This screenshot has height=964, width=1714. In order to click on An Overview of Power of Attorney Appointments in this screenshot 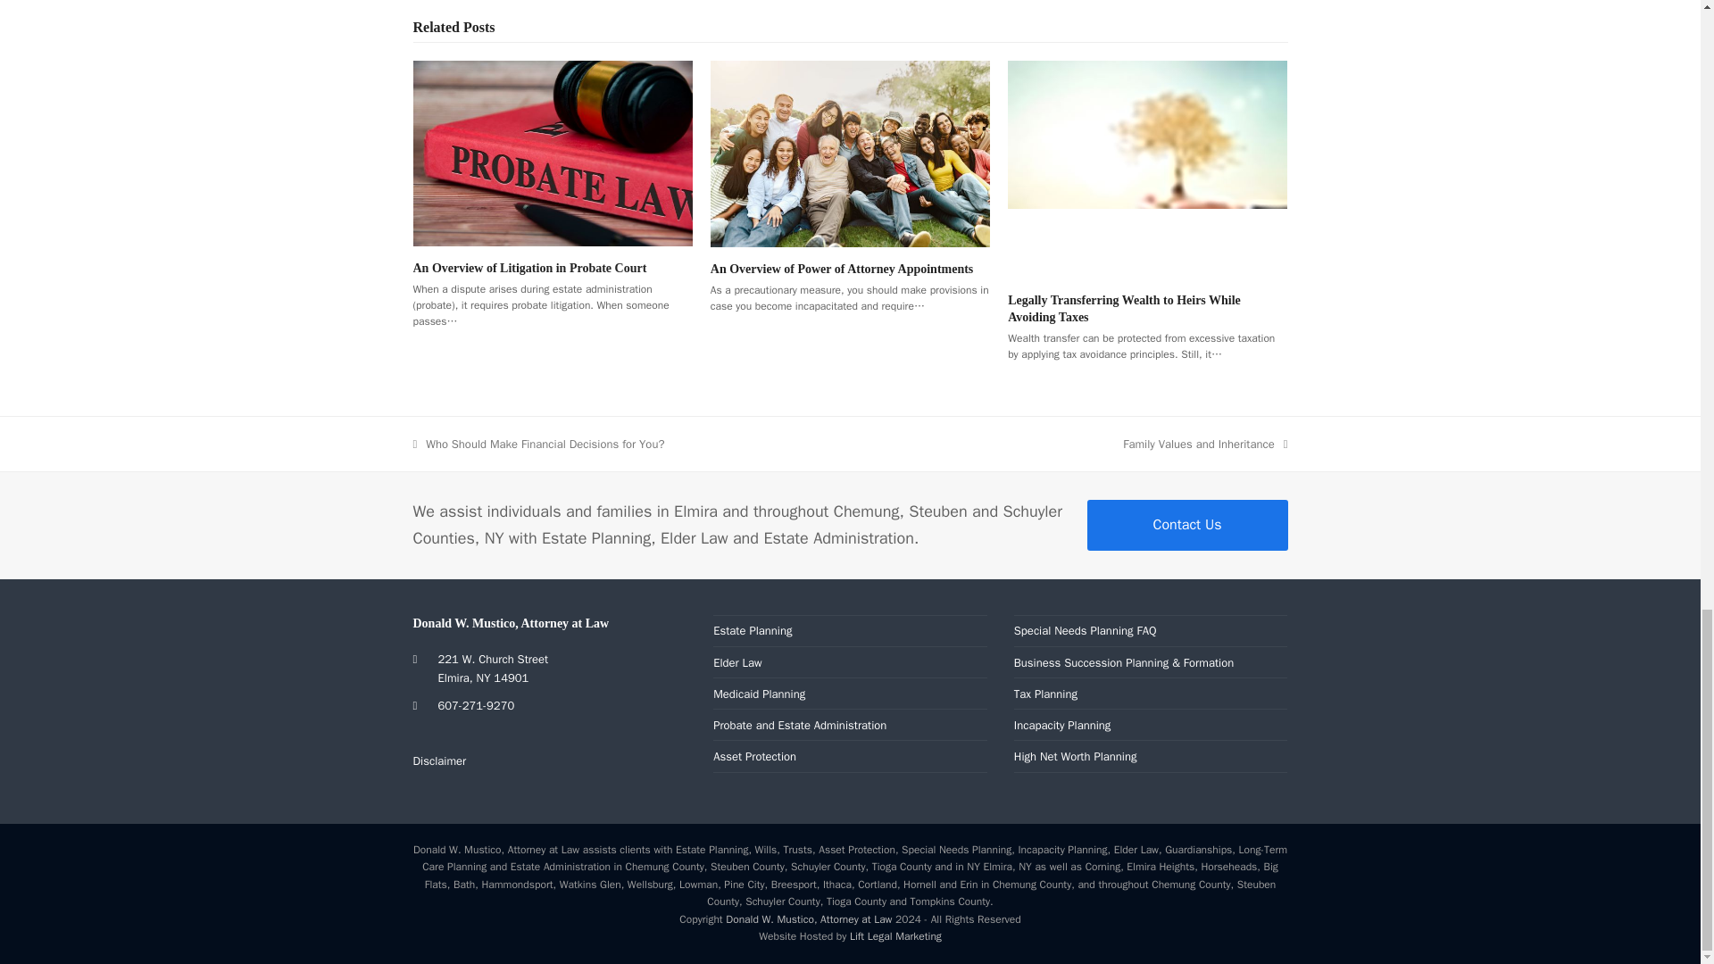, I will do `click(850, 154)`.